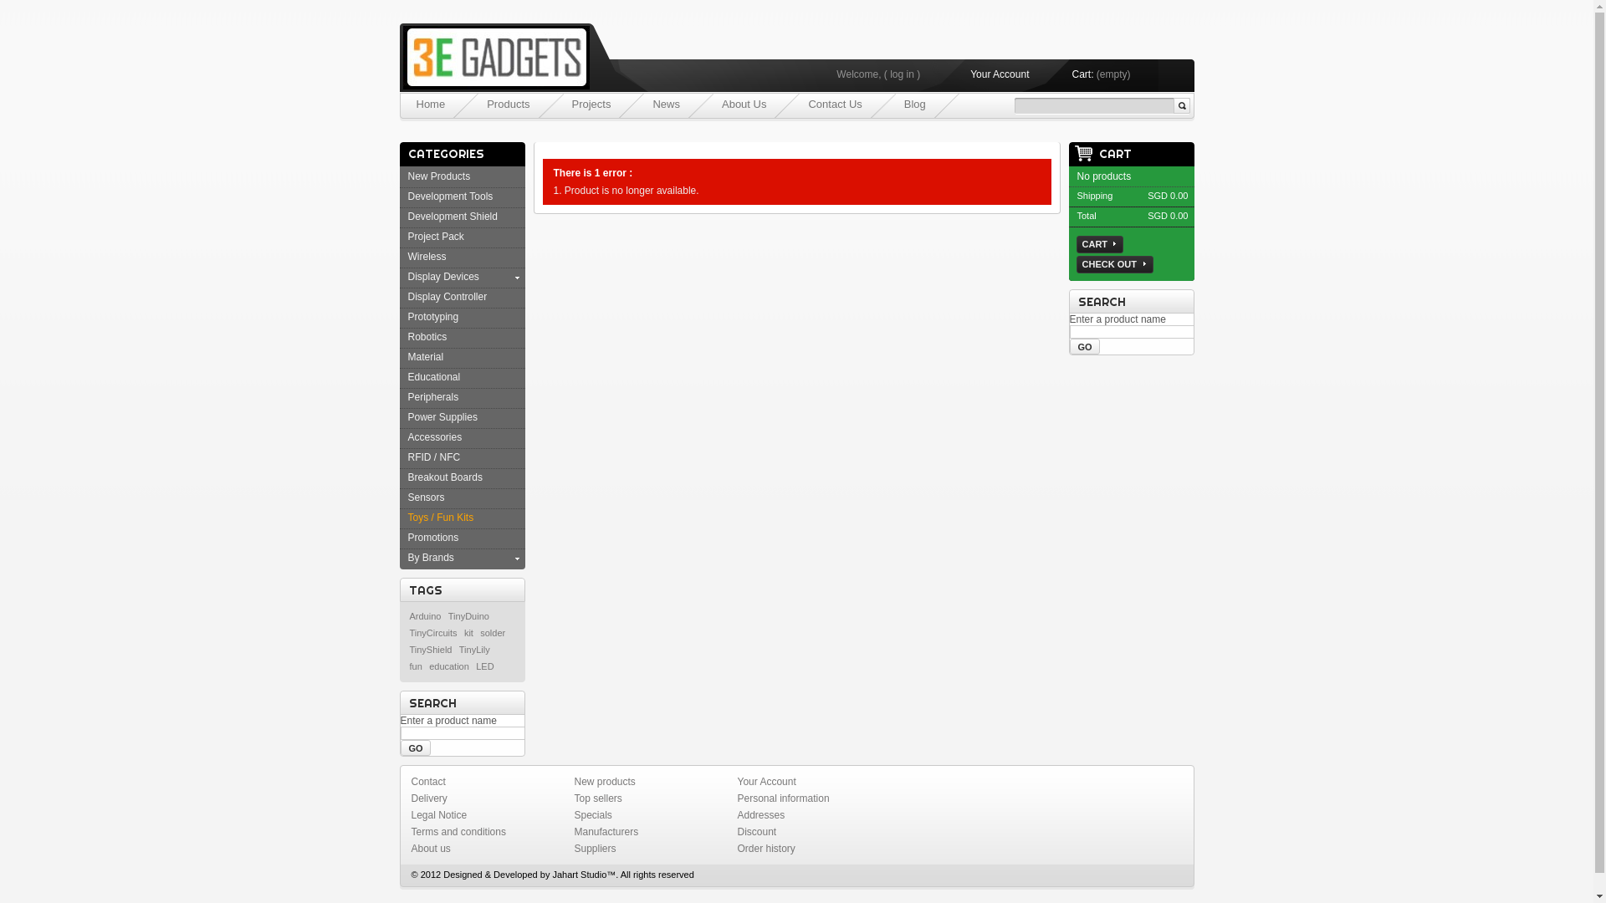  Describe the element at coordinates (767, 782) in the screenshot. I see `Your Account` at that location.